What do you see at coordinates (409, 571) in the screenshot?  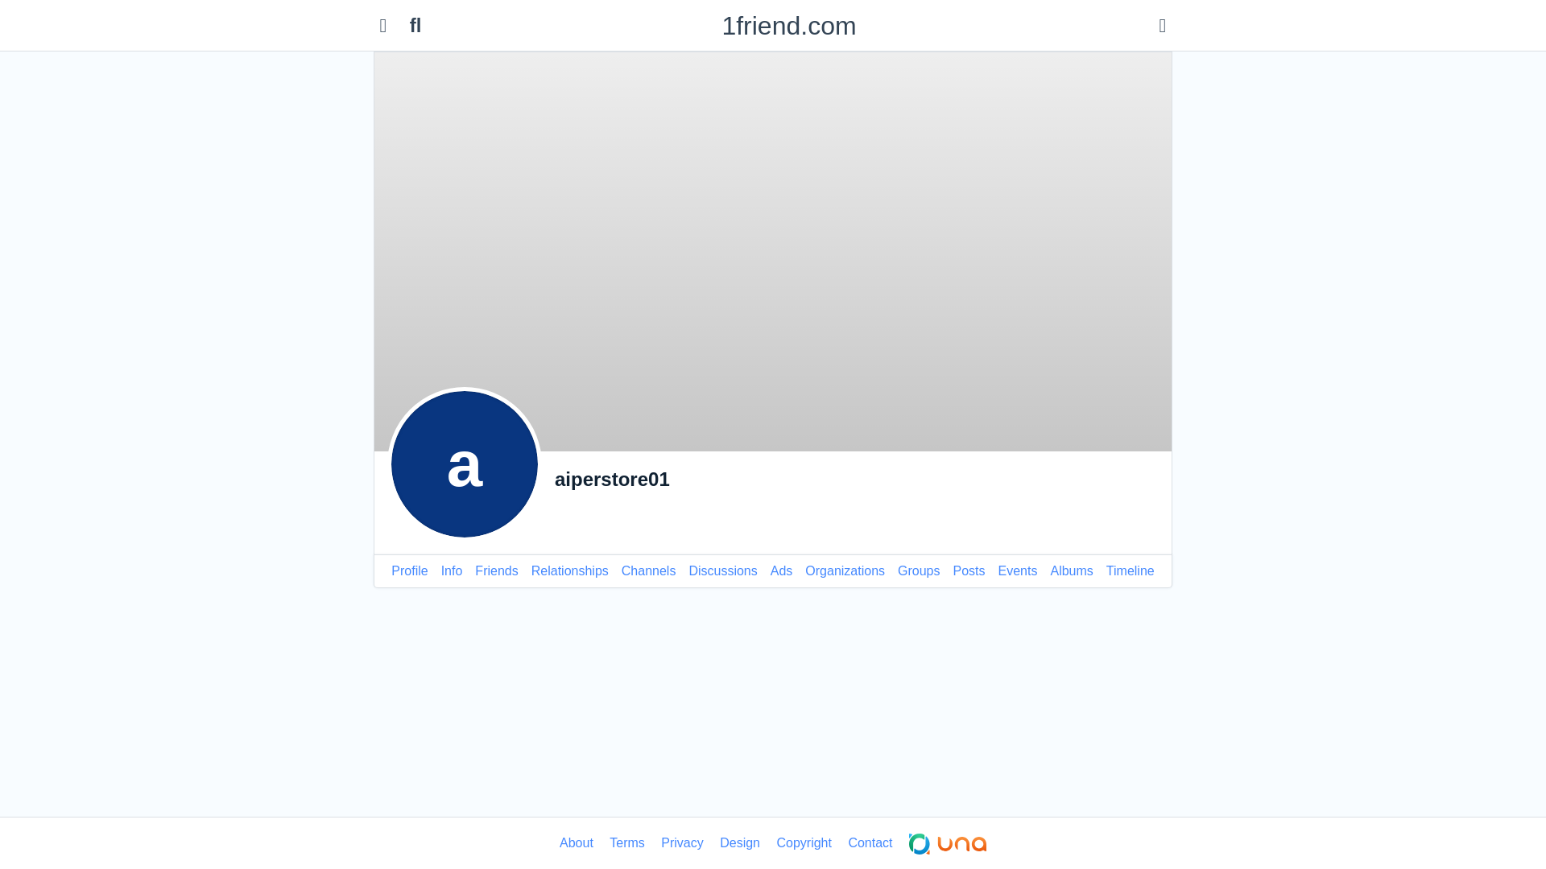 I see `Profile` at bounding box center [409, 571].